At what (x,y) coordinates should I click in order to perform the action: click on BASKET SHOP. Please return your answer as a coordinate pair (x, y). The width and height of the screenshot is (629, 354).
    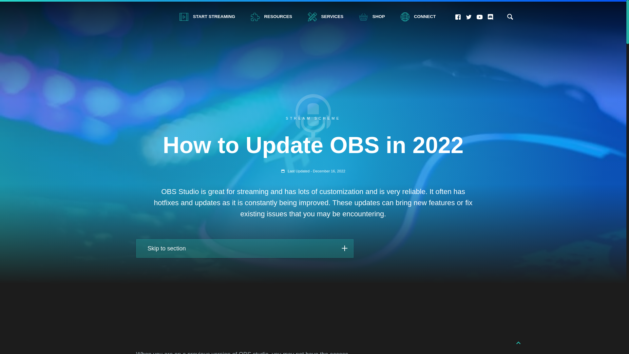
    Looking at the image, I should click on (372, 17).